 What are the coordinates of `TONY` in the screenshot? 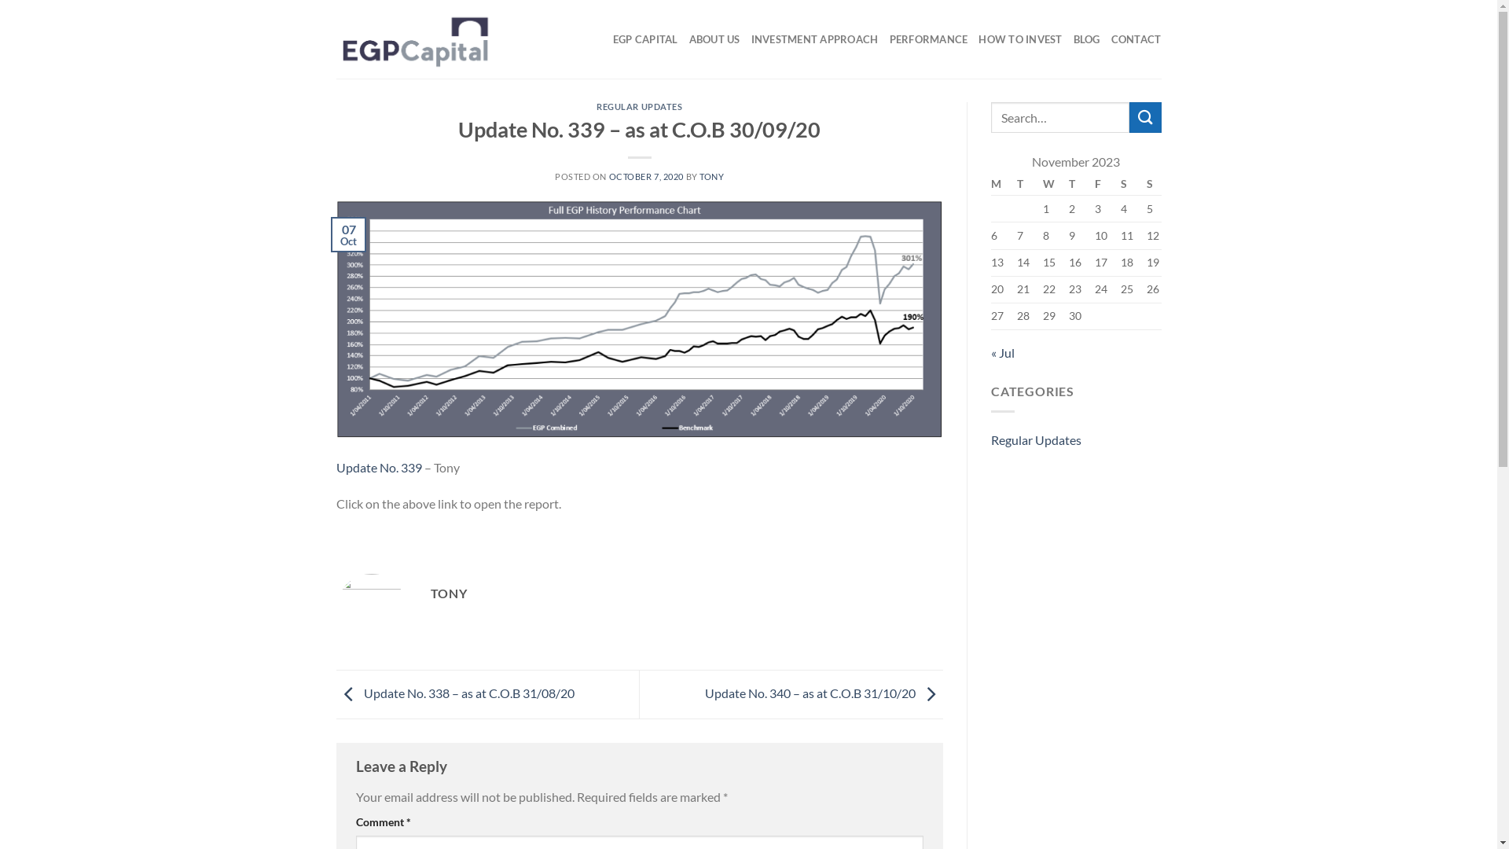 It's located at (712, 176).